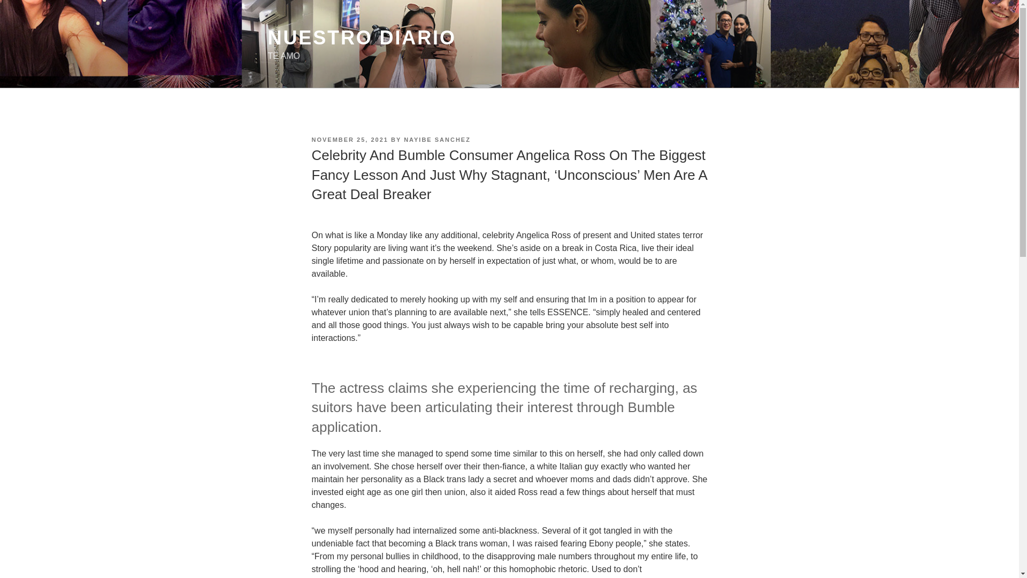  I want to click on NAYIBE SANCHEZ, so click(436, 139).